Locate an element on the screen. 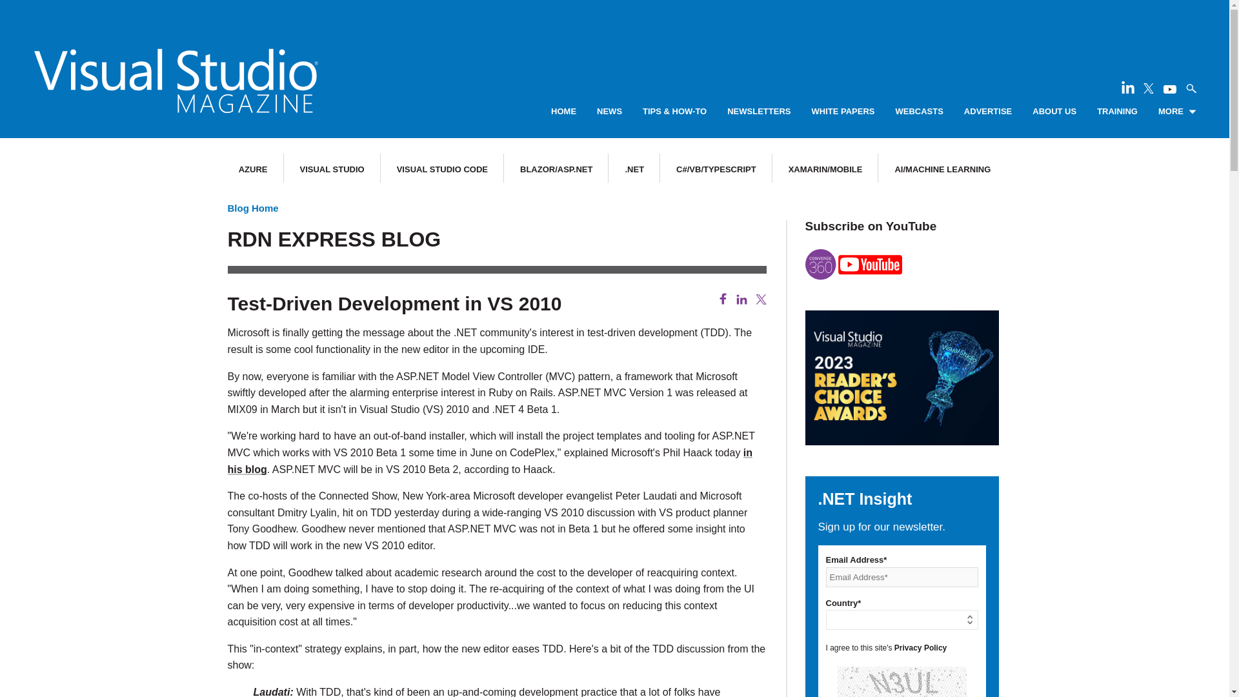  AZURE is located at coordinates (253, 169).